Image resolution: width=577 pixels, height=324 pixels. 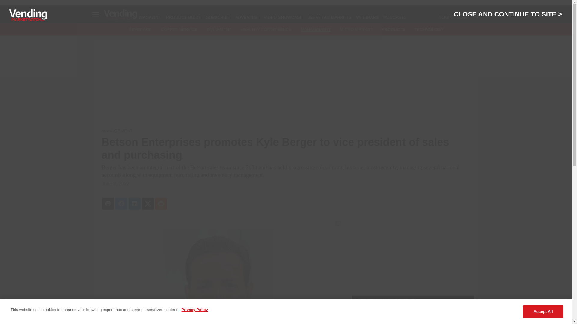 What do you see at coordinates (413, 254) in the screenshot?
I see `3rd party ad content` at bounding box center [413, 254].